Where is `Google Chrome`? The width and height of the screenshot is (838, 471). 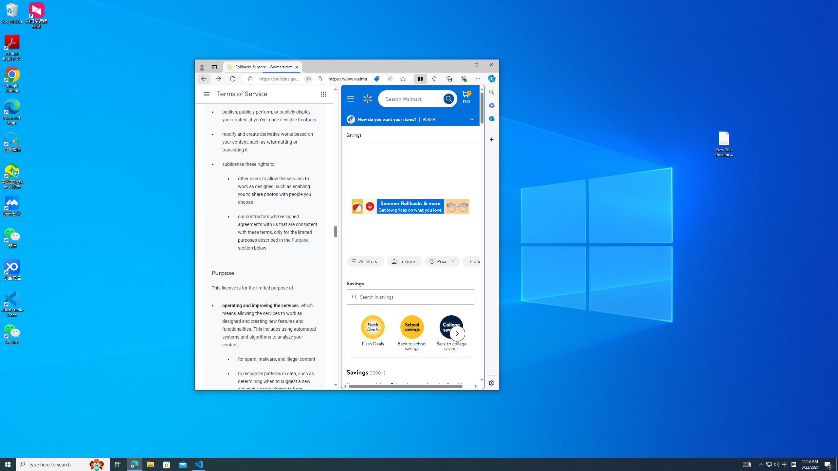 Google Chrome is located at coordinates (12, 80).